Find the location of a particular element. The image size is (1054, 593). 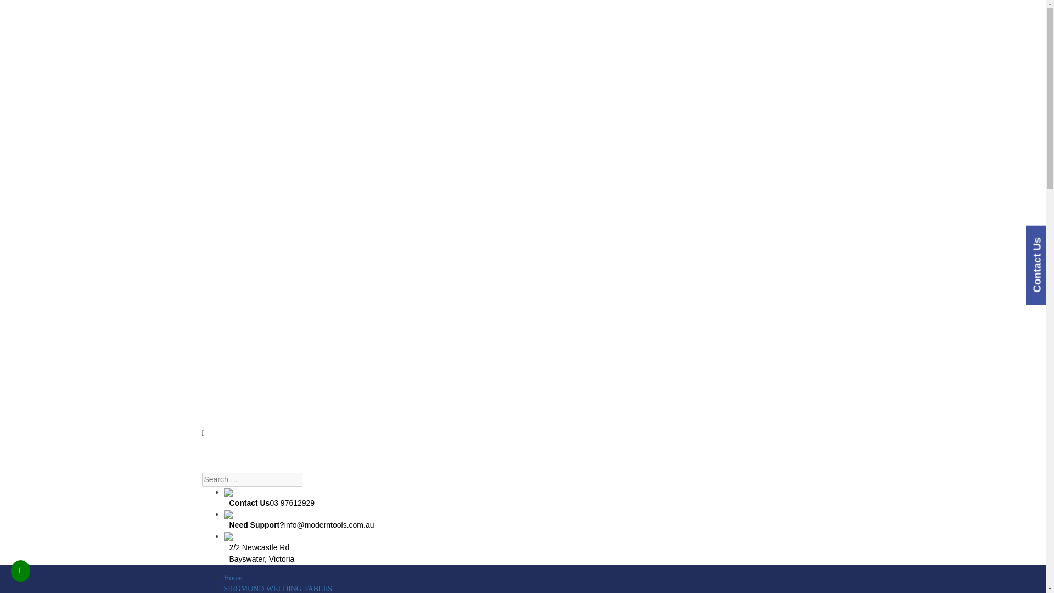

SIEGMUND WELDING TABLES is located at coordinates (278, 589).